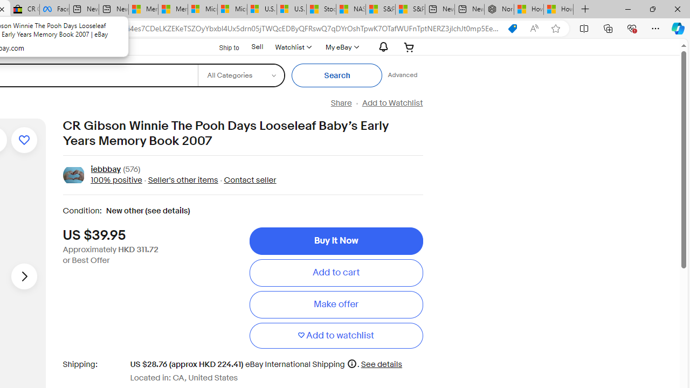 The height and width of the screenshot is (388, 690). Describe the element at coordinates (512, 29) in the screenshot. I see `You have the best price!` at that location.